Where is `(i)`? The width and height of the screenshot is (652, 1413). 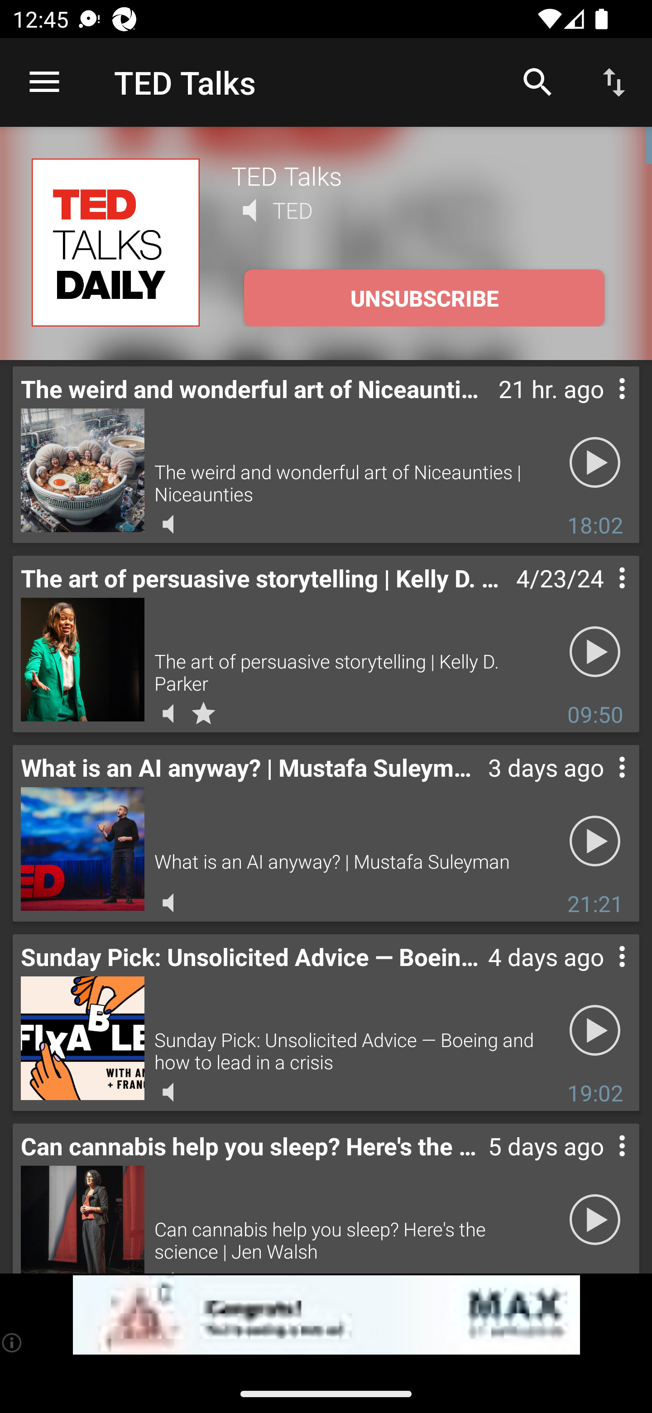 (i) is located at coordinates (13, 1342).